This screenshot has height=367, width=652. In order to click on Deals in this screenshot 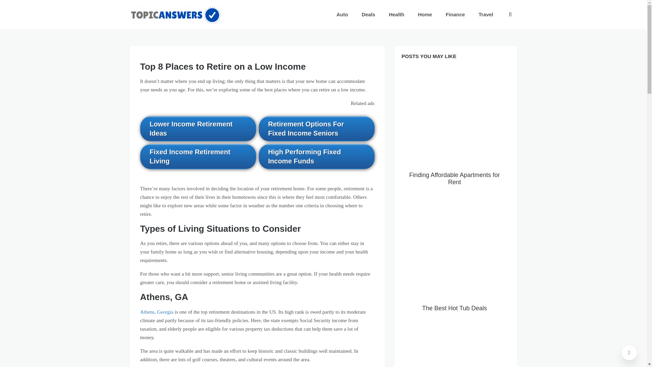, I will do `click(368, 15)`.